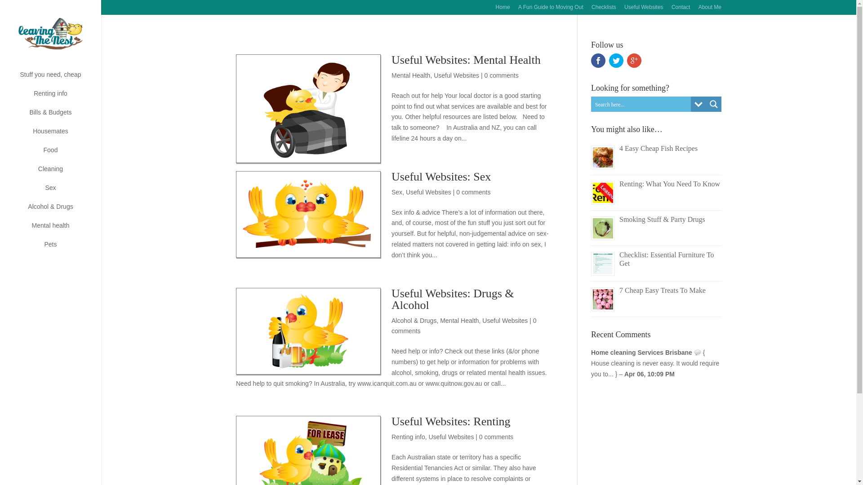 The image size is (863, 485). I want to click on Contact, so click(681, 10).